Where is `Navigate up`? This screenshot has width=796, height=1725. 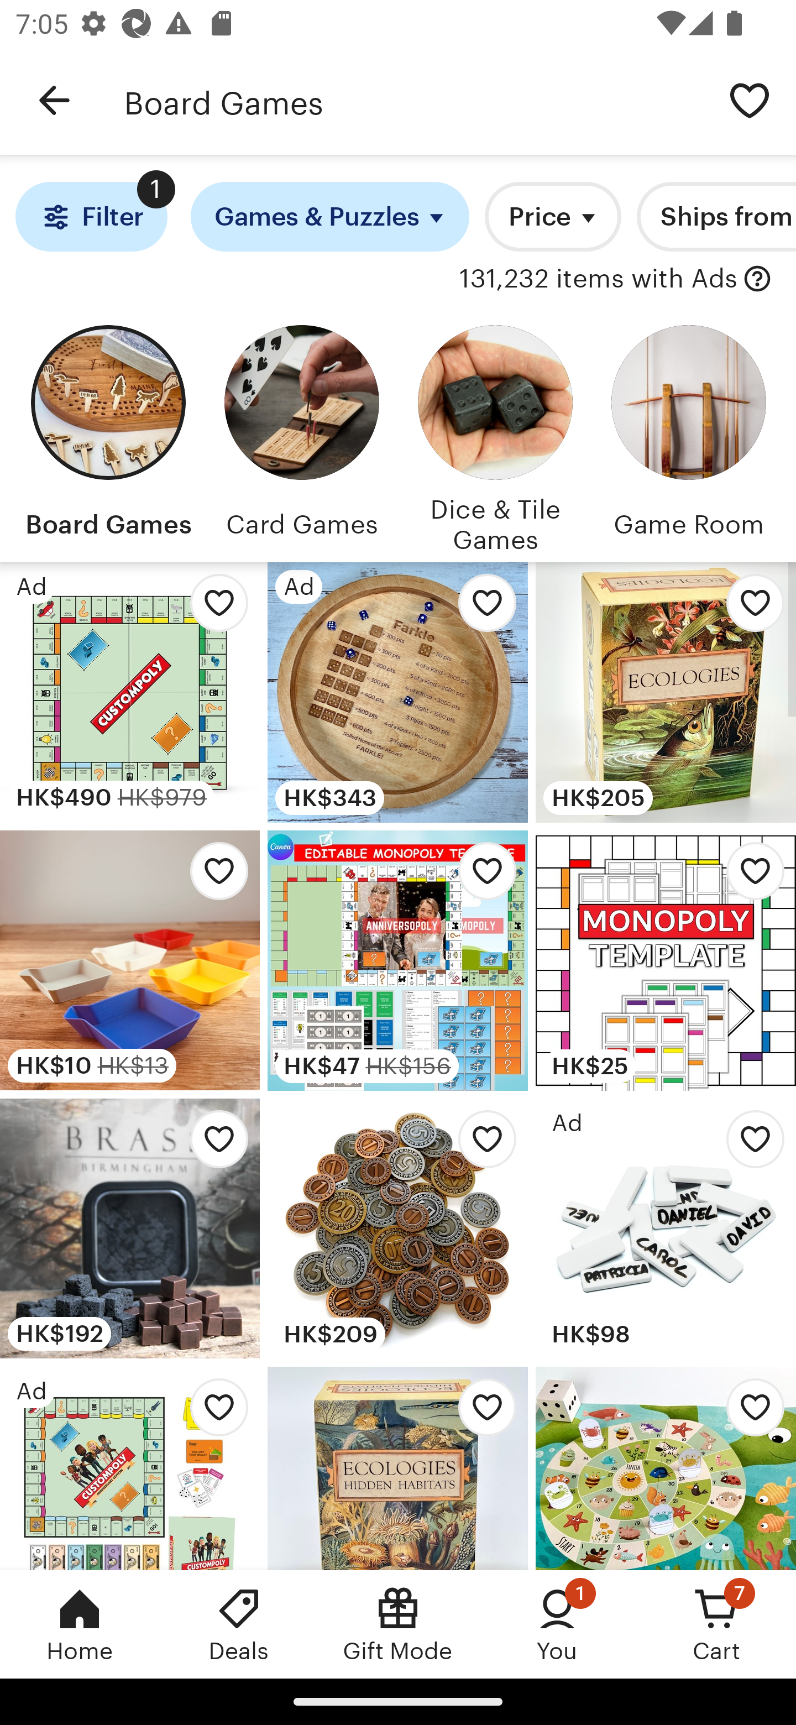
Navigate up is located at coordinates (54, 101).